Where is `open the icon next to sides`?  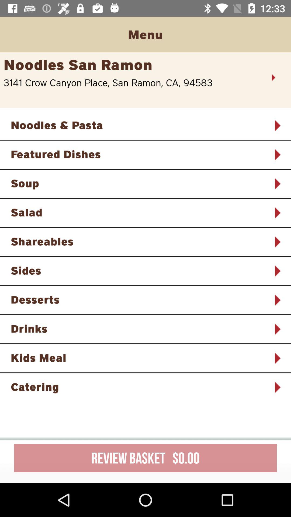 open the icon next to sides is located at coordinates (277, 271).